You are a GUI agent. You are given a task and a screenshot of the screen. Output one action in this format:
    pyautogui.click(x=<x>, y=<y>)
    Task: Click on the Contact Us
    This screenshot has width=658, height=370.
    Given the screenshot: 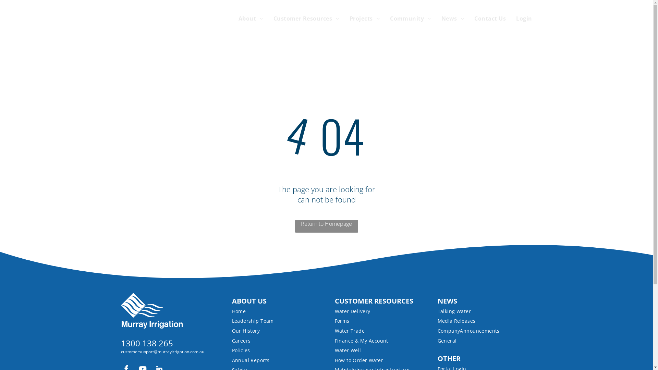 What is the action you would take?
    pyautogui.click(x=485, y=18)
    